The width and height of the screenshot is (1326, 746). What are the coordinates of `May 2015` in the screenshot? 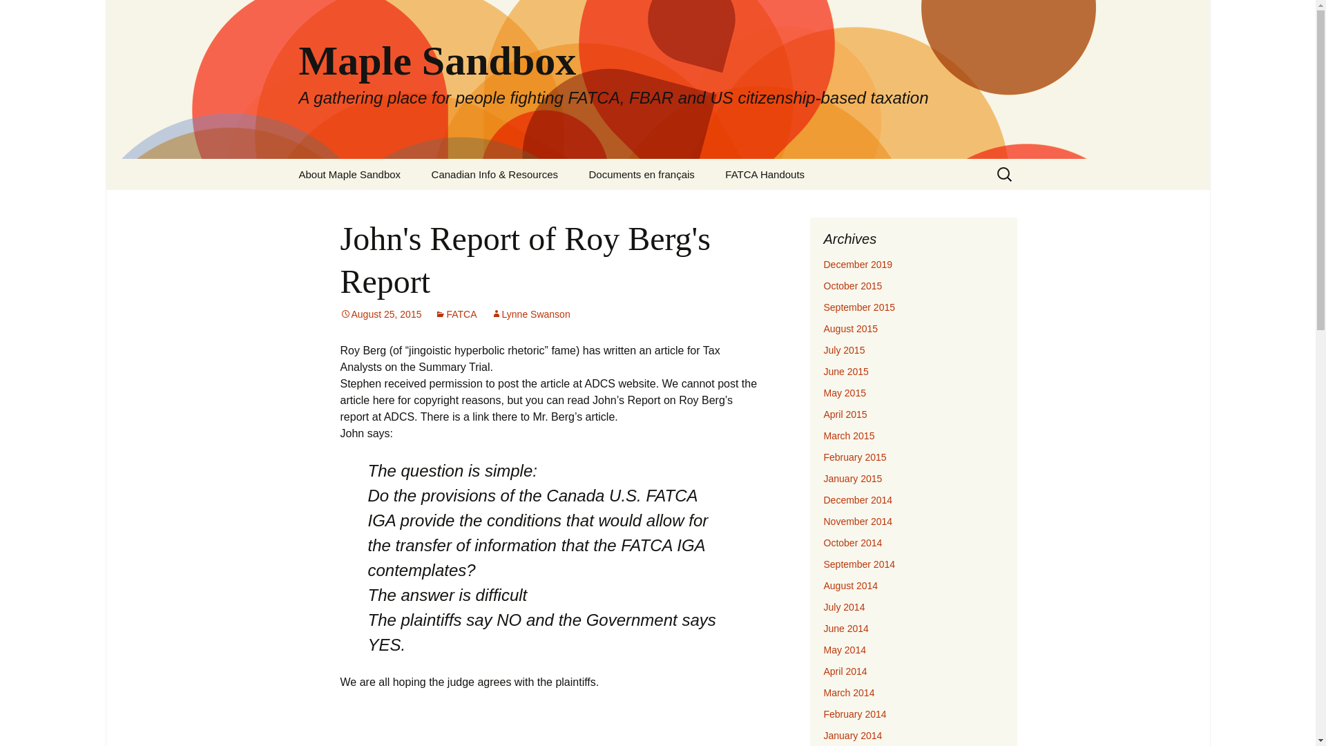 It's located at (844, 392).